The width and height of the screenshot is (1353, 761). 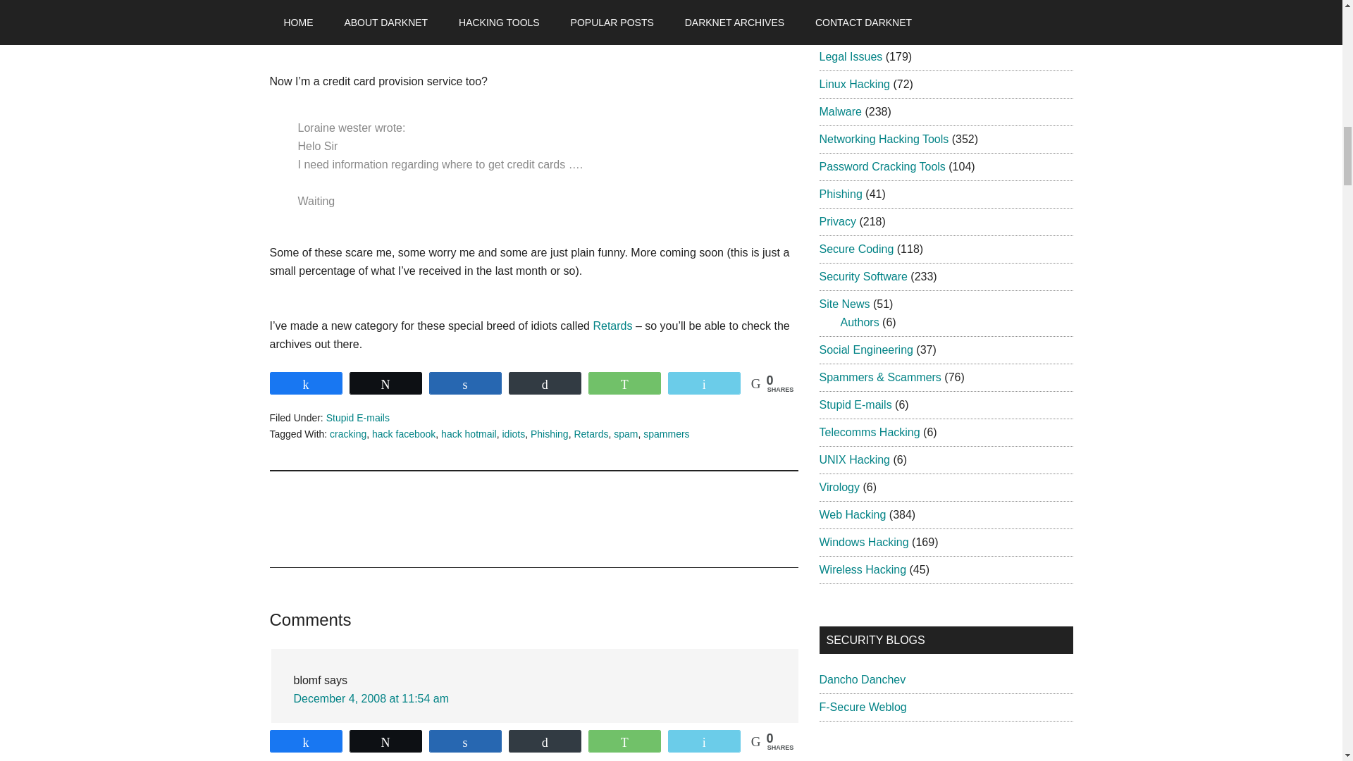 What do you see at coordinates (404, 434) in the screenshot?
I see `hack facebook` at bounding box center [404, 434].